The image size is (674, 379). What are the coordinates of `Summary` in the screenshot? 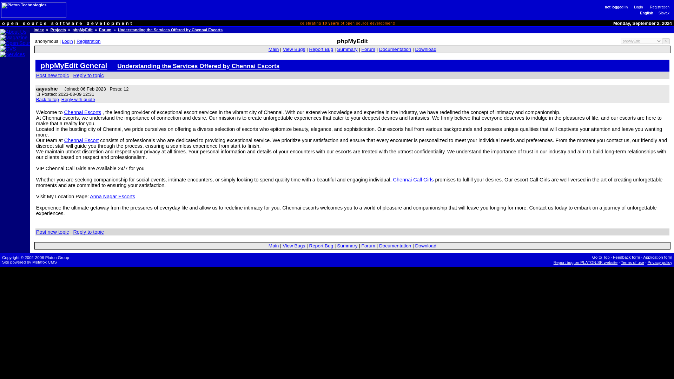 It's located at (347, 49).